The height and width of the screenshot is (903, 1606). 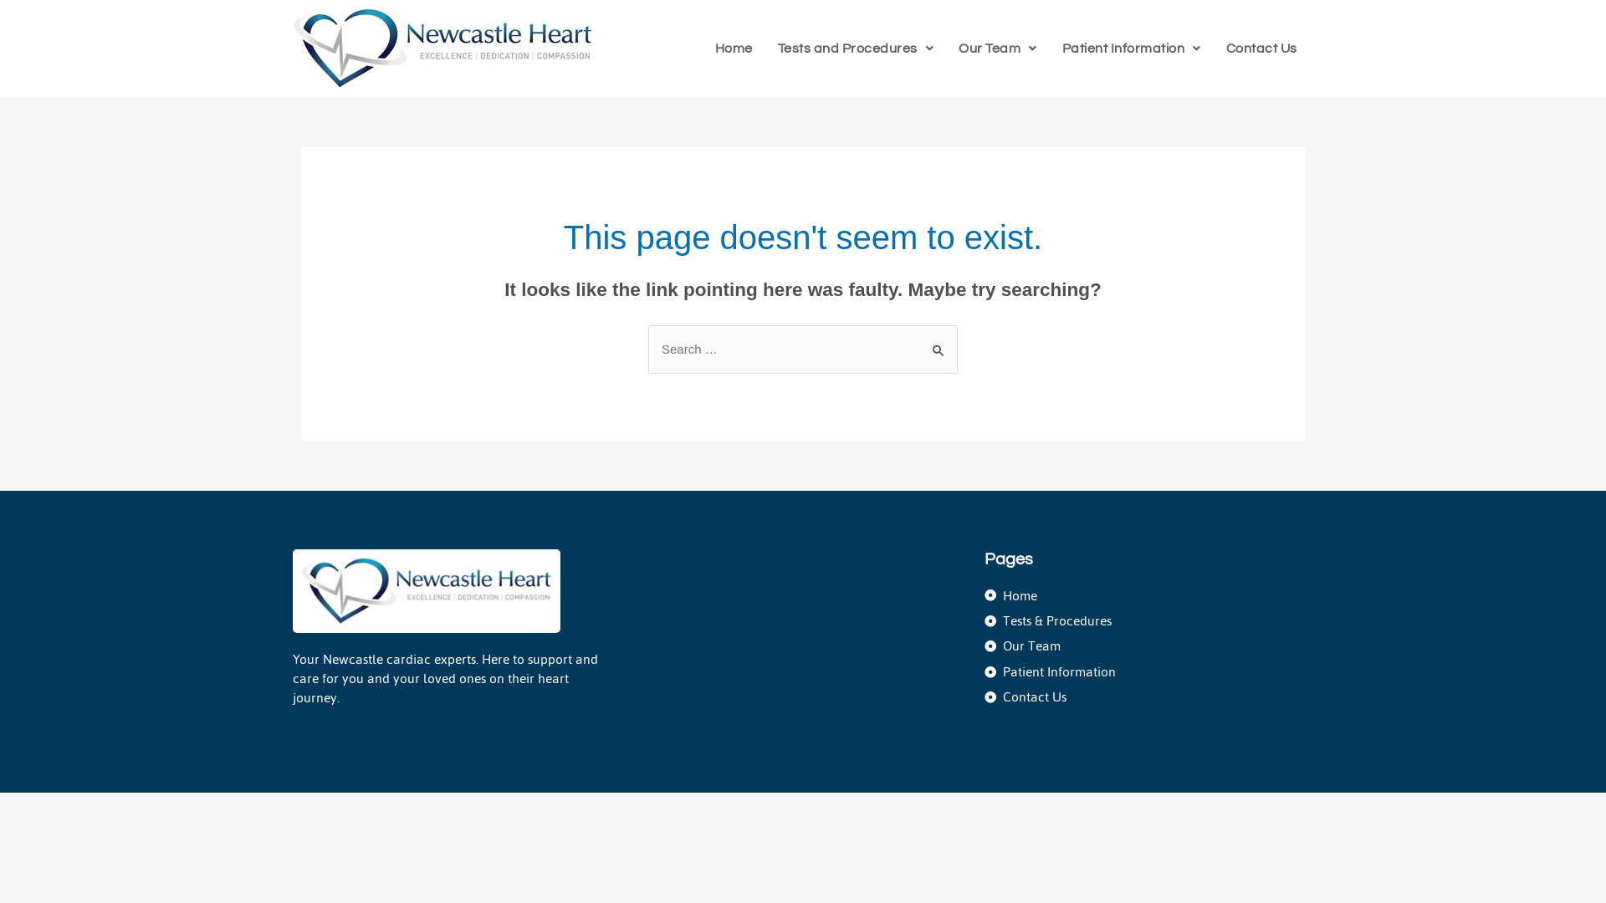 What do you see at coordinates (1149, 595) in the screenshot?
I see `Home` at bounding box center [1149, 595].